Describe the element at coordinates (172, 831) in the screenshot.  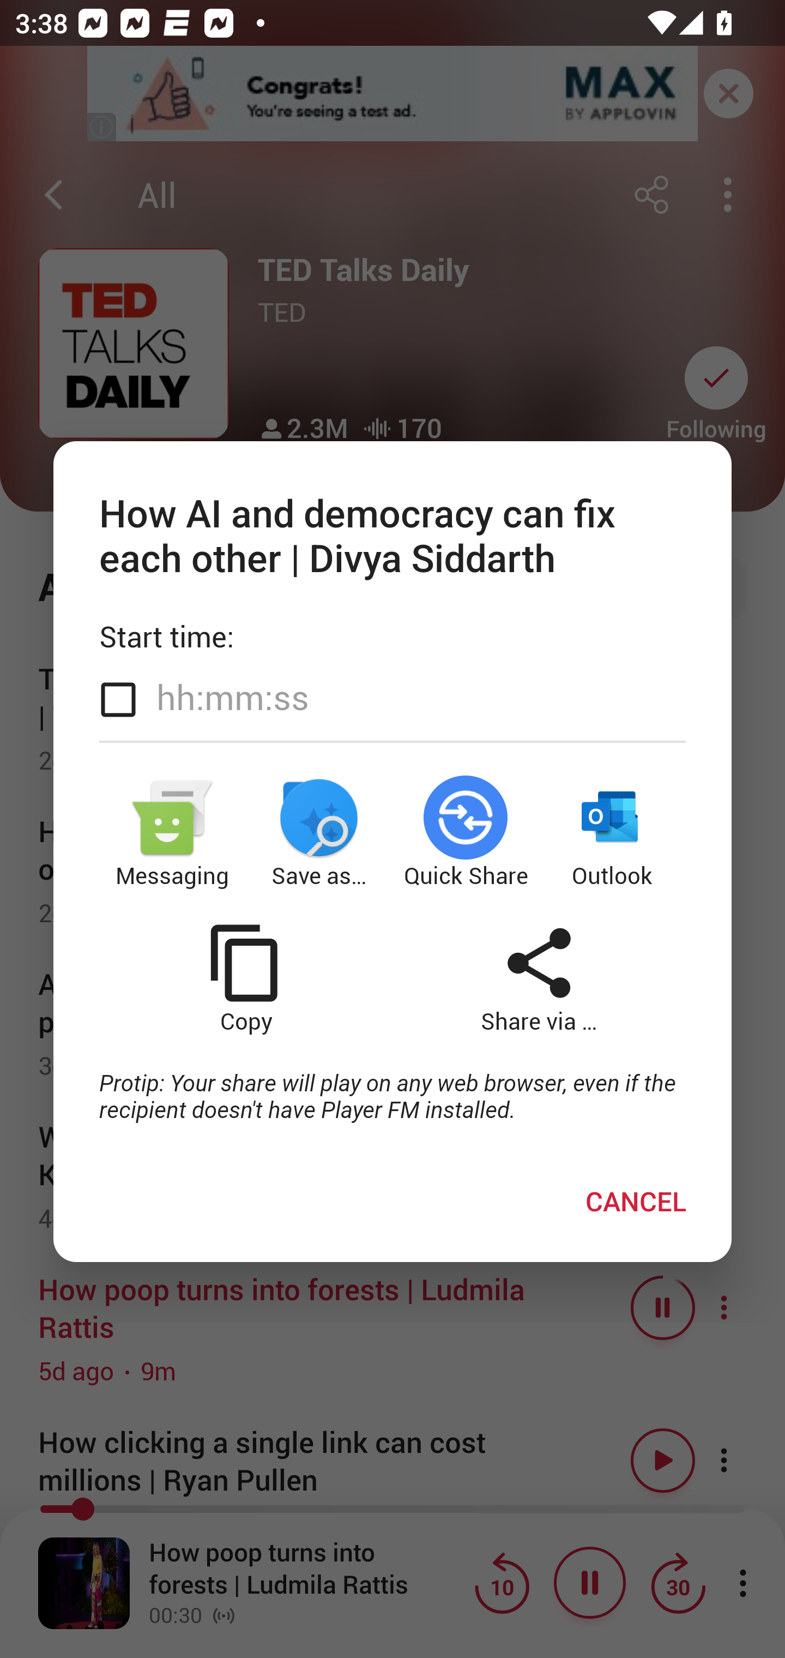
I see `Messaging` at that location.